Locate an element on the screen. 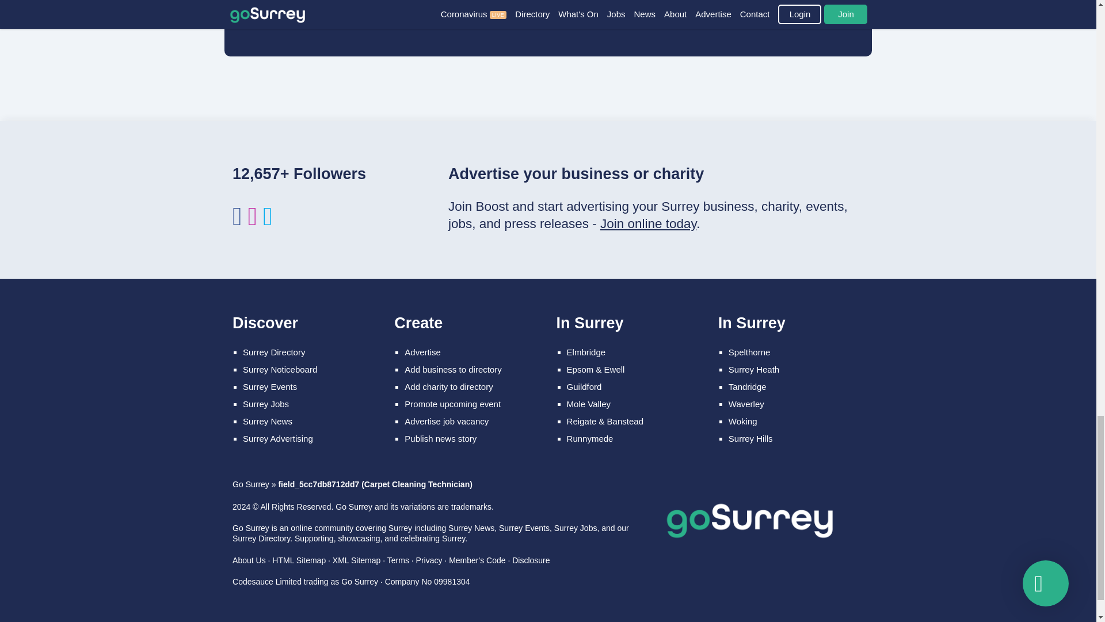  Surrey Directory is located at coordinates (274, 351).